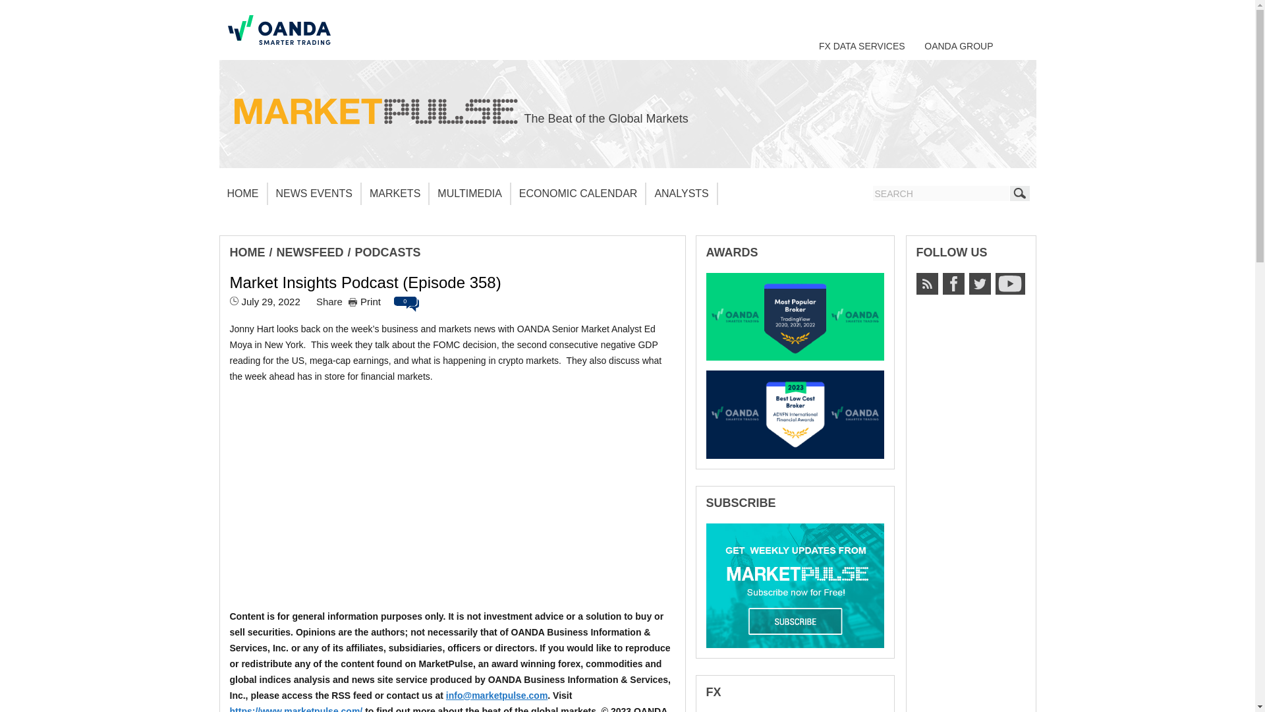 The height and width of the screenshot is (712, 1265). What do you see at coordinates (959, 45) in the screenshot?
I see `OANDA GROUP` at bounding box center [959, 45].